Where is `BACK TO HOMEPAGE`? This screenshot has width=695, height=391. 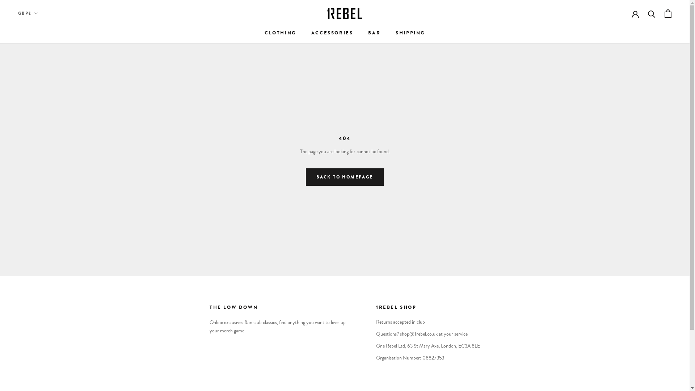
BACK TO HOMEPAGE is located at coordinates (345, 177).